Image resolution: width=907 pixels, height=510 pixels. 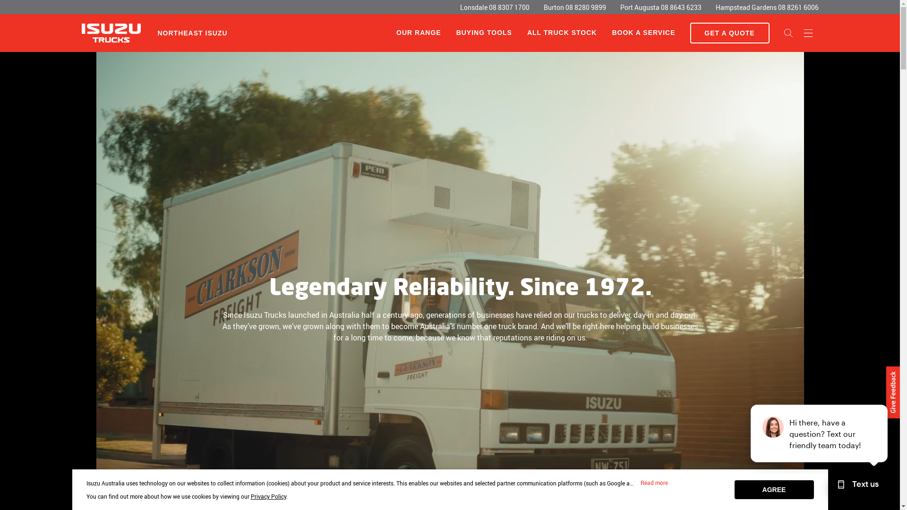 I want to click on AGREE, so click(x=774, y=490).